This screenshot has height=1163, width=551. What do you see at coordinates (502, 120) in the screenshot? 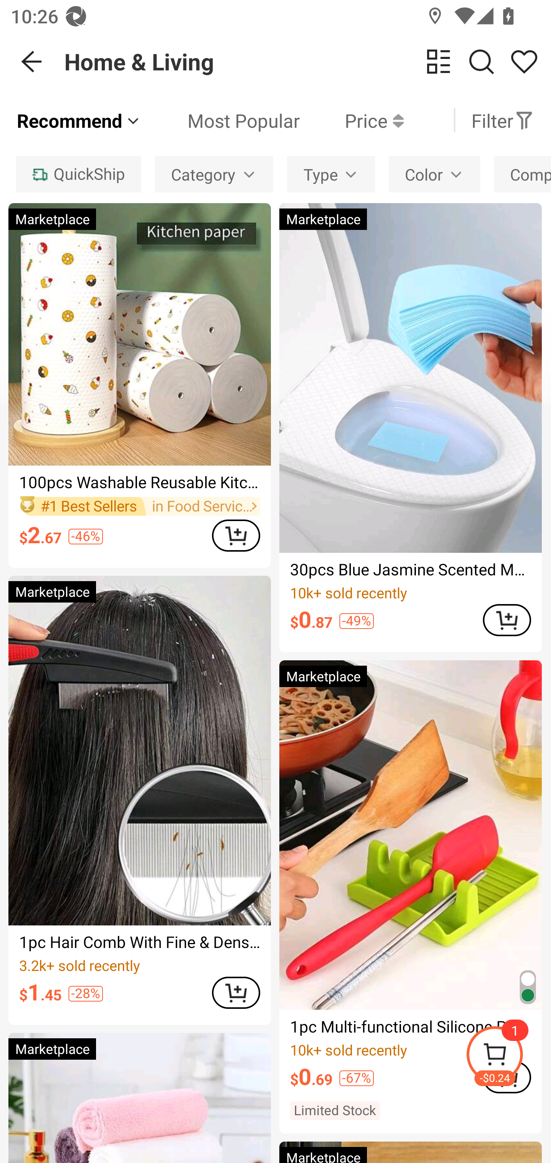
I see `Filter` at bounding box center [502, 120].